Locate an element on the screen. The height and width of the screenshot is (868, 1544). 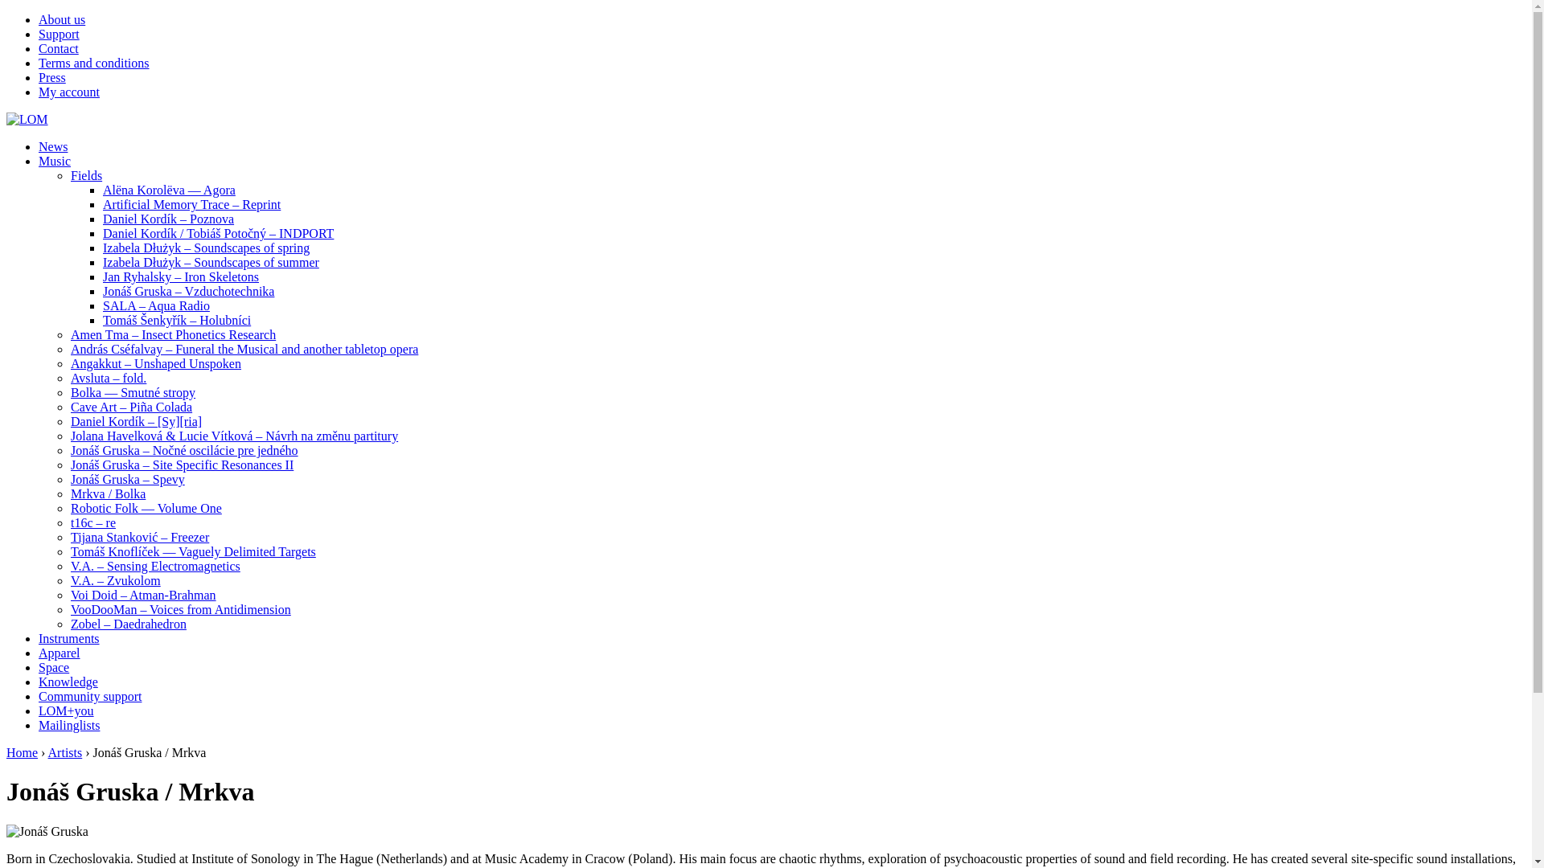
Knowledge is located at coordinates (68, 682).